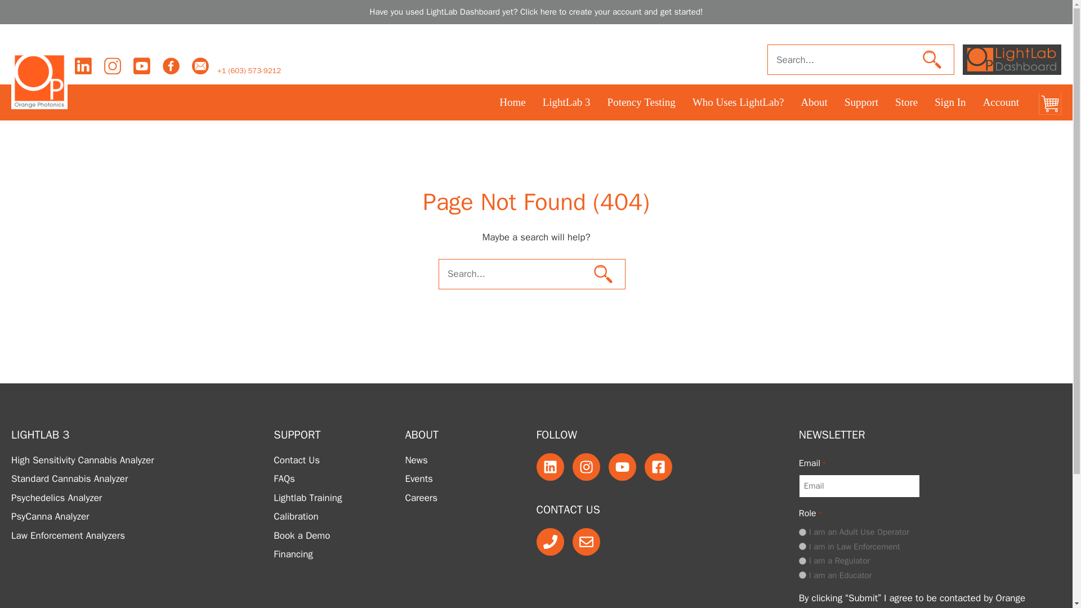 The image size is (1081, 608). What do you see at coordinates (171, 66) in the screenshot?
I see `Facebook Icon Website` at bounding box center [171, 66].